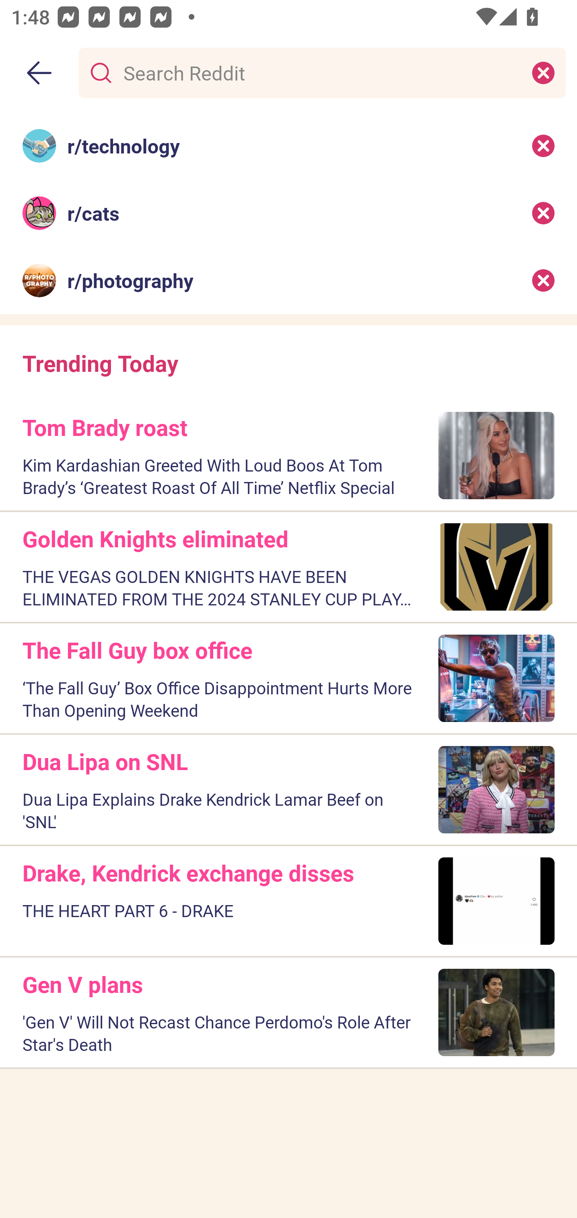 This screenshot has height=1218, width=577. What do you see at coordinates (288, 213) in the screenshot?
I see `r/cats Recent search: r/cats Remove` at bounding box center [288, 213].